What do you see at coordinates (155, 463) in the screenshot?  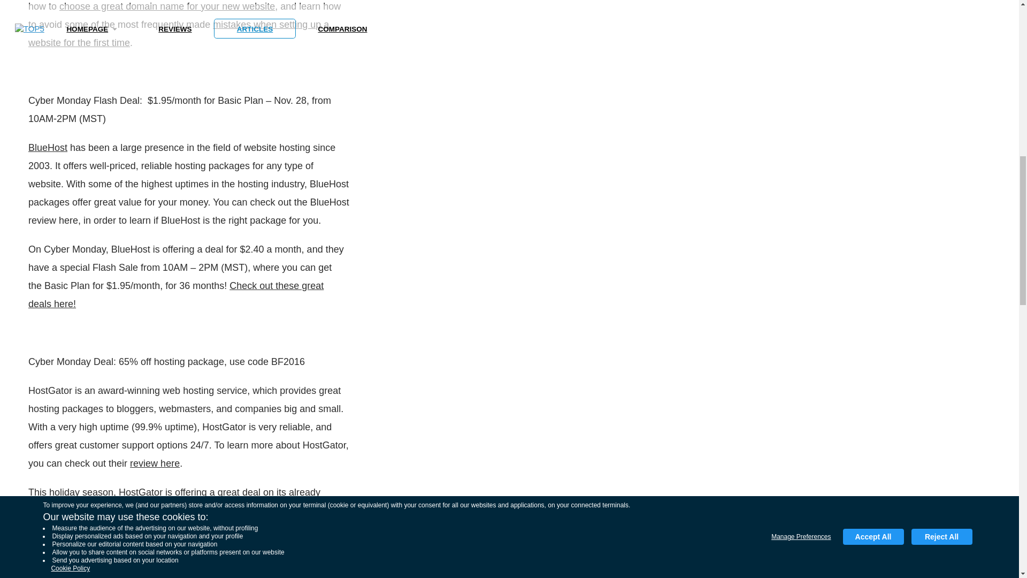 I see `review here` at bounding box center [155, 463].